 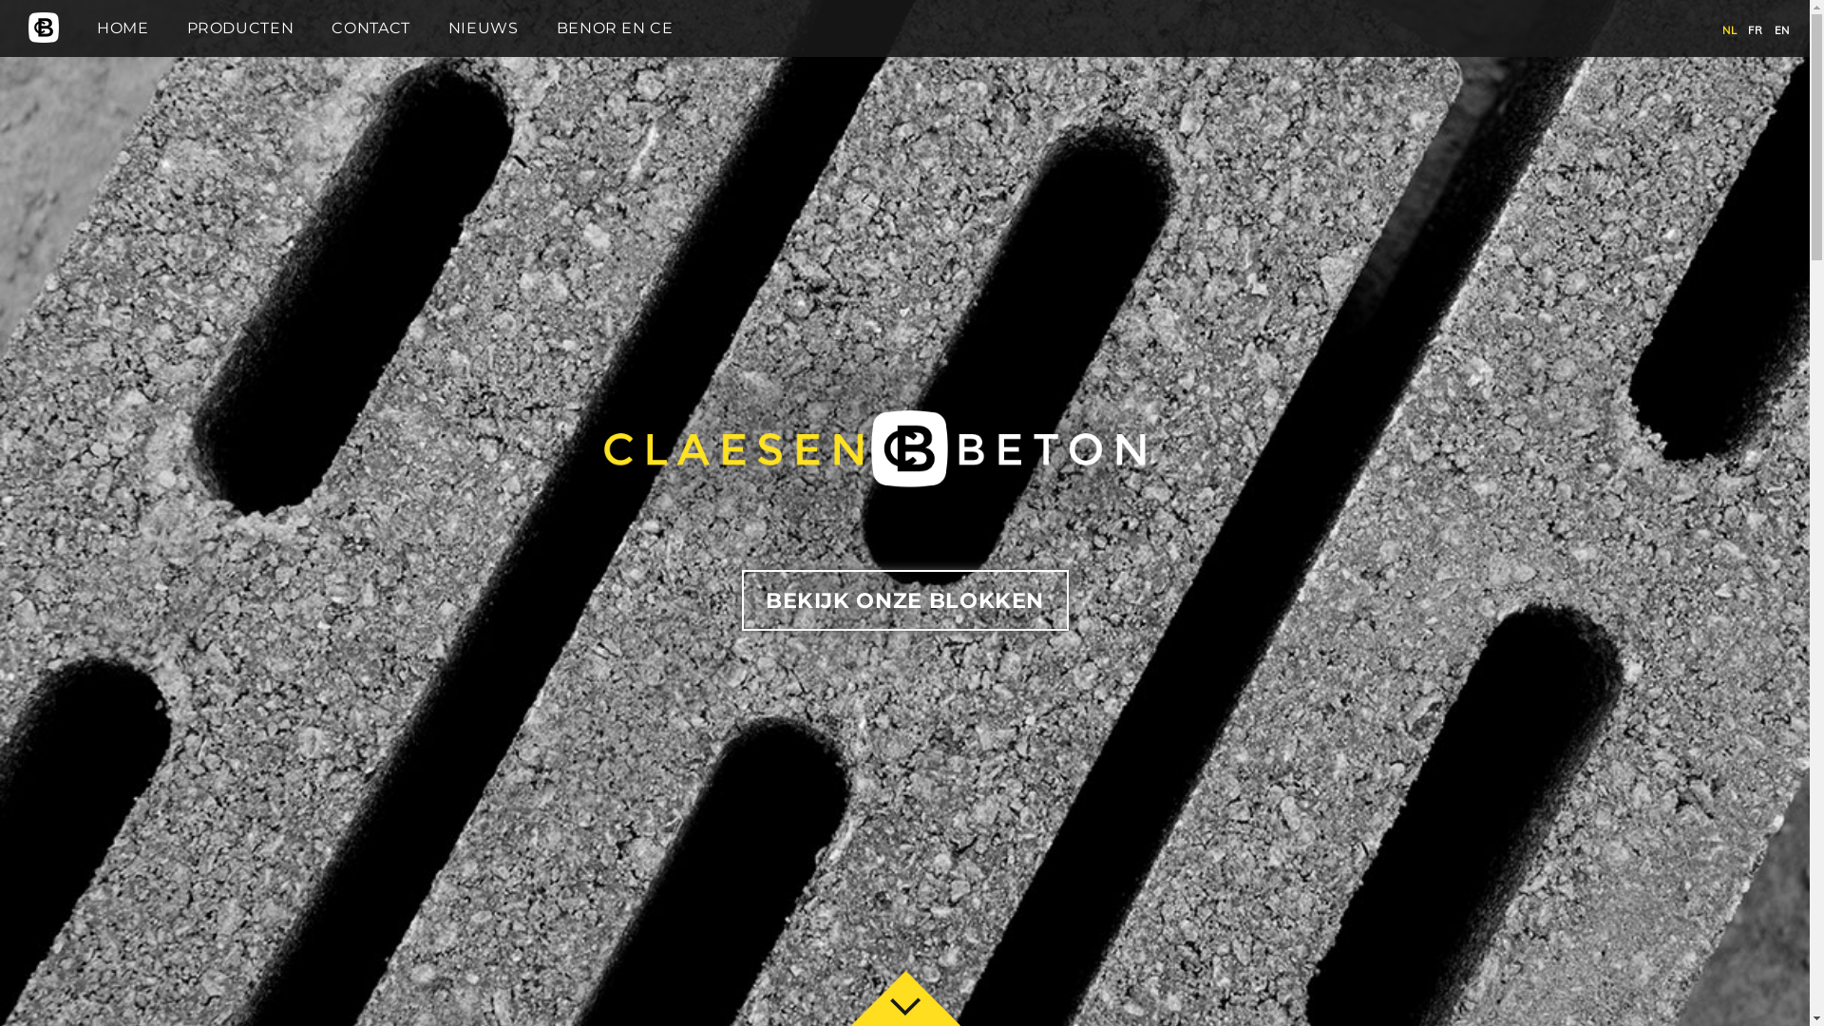 What do you see at coordinates (1756, 30) in the screenshot?
I see `FR` at bounding box center [1756, 30].